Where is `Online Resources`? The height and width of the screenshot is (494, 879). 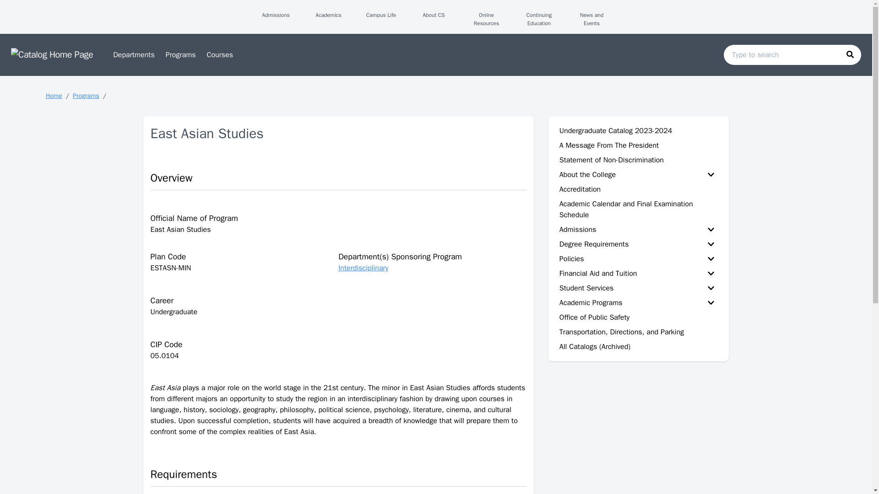 Online Resources is located at coordinates (486, 22).